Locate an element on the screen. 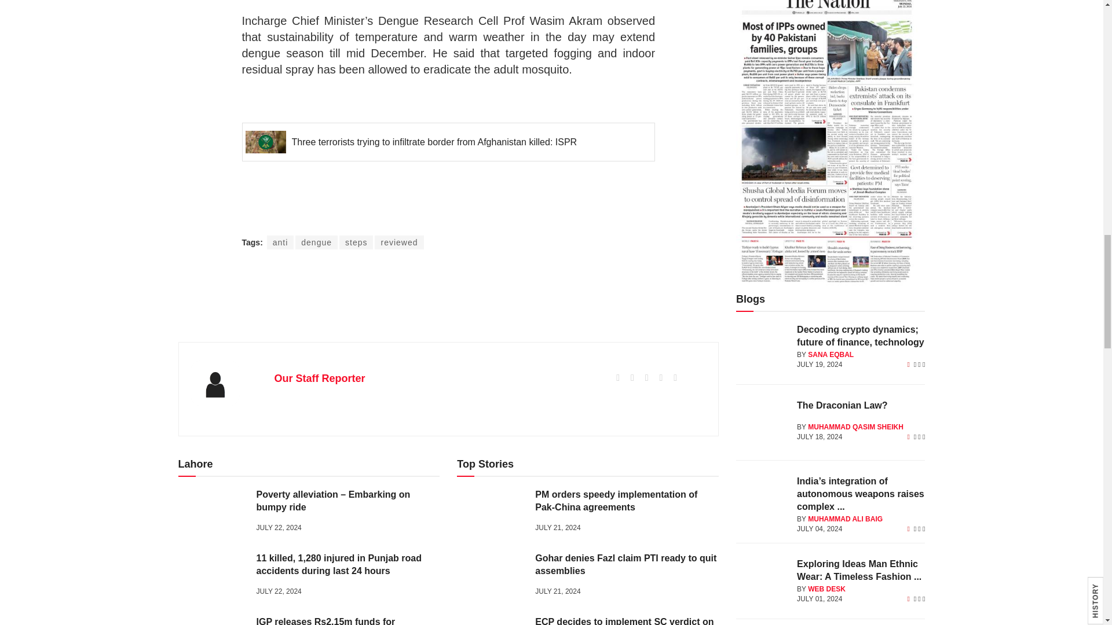 The width and height of the screenshot is (1112, 625). Gohar denies Fazl claim PTI ready to quit assemblies is located at coordinates (491, 576).